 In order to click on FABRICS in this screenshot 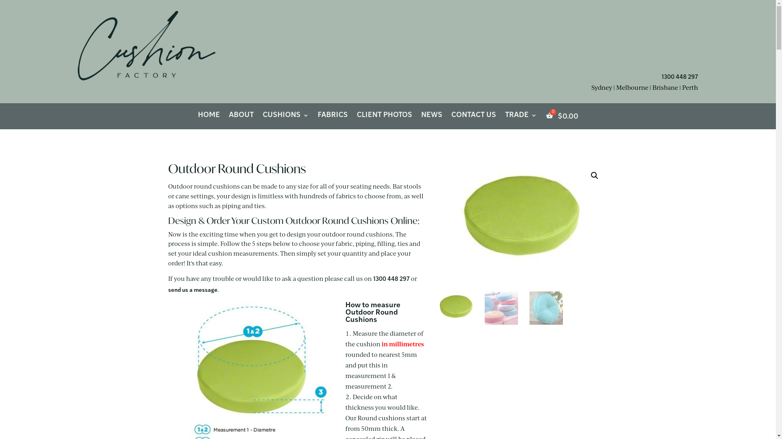, I will do `click(333, 118)`.